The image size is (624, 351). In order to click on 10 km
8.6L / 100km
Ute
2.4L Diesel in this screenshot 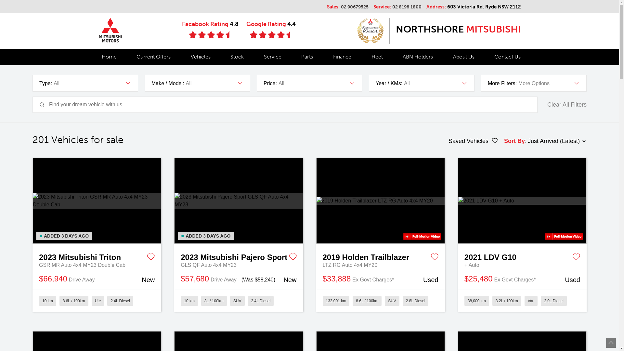, I will do `click(97, 301)`.